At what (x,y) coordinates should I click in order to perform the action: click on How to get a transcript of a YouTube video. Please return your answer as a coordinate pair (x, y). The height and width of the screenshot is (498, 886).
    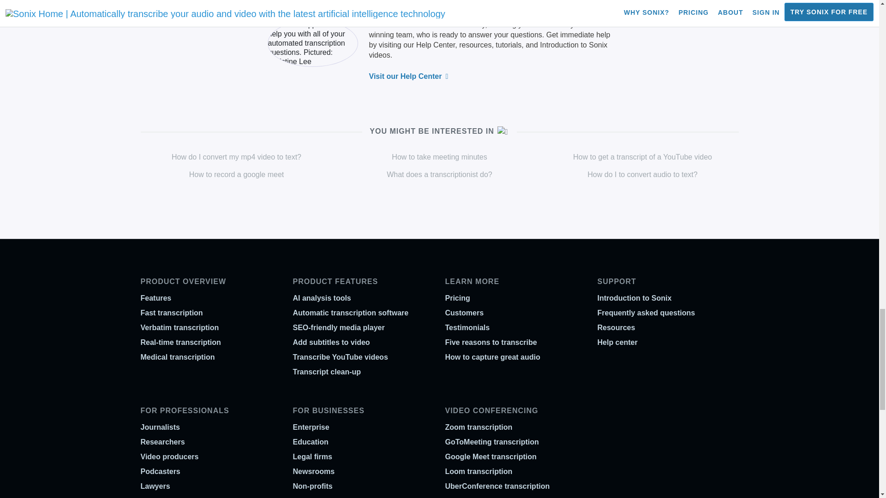
    Looking at the image, I should click on (642, 157).